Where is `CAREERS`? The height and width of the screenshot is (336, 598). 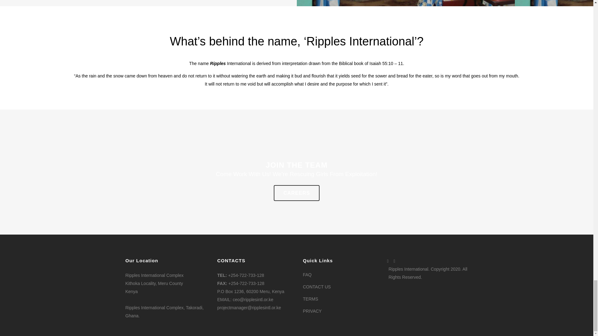 CAREERS is located at coordinates (297, 193).